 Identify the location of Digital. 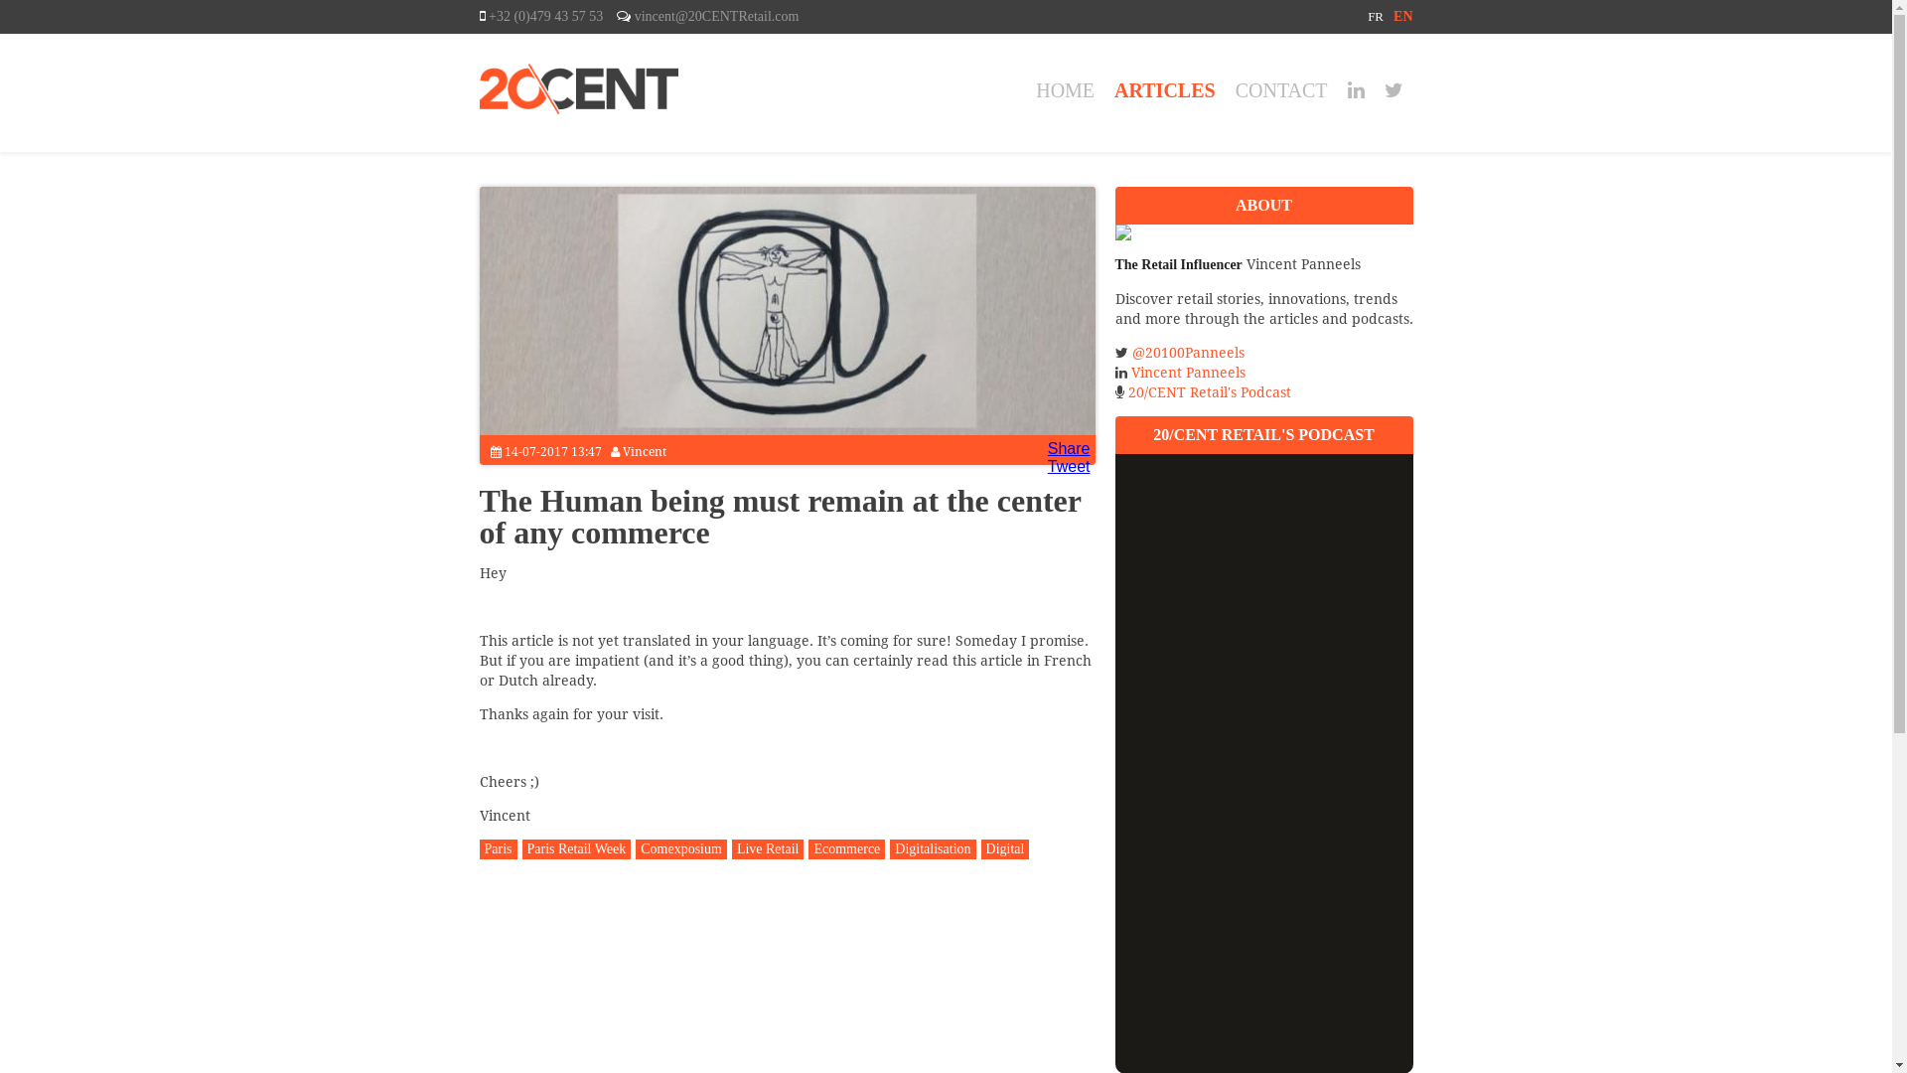
(1005, 849).